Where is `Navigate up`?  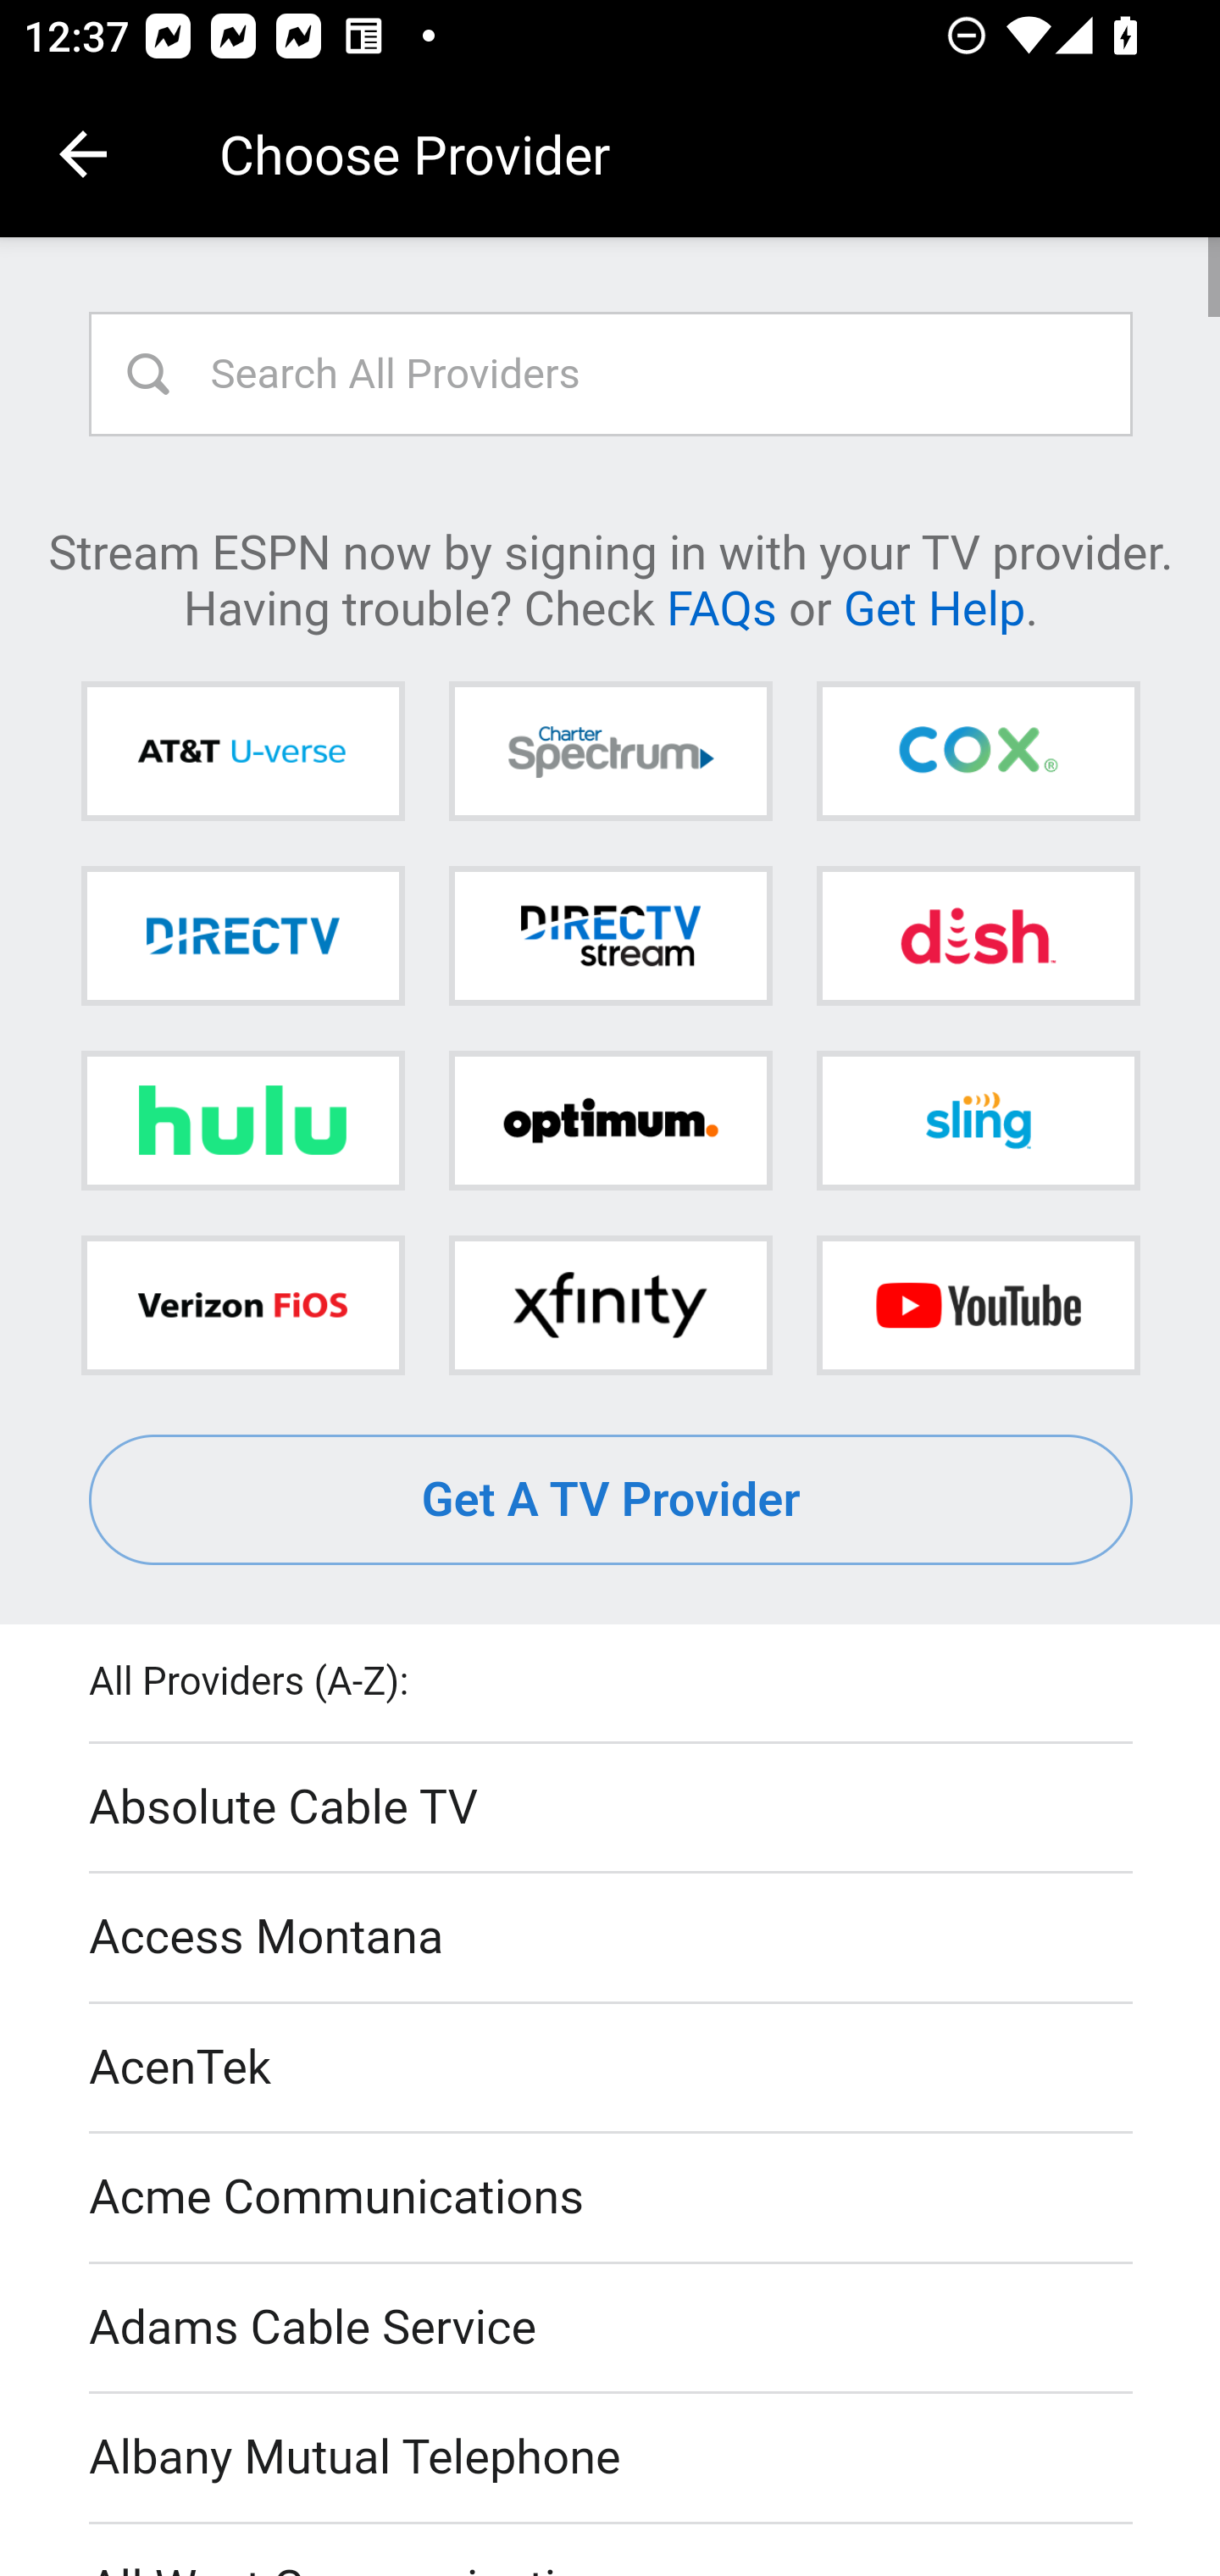 Navigate up is located at coordinates (83, 154).